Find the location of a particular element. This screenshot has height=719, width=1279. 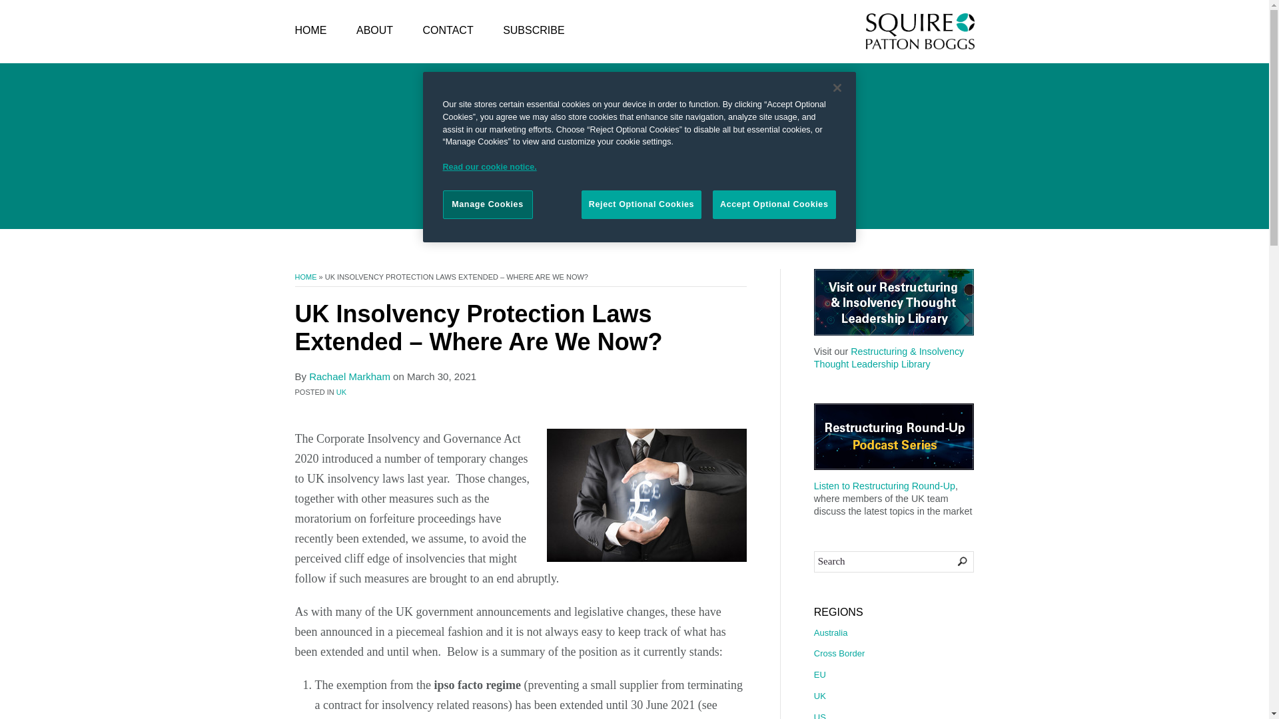

Search is located at coordinates (893, 562).